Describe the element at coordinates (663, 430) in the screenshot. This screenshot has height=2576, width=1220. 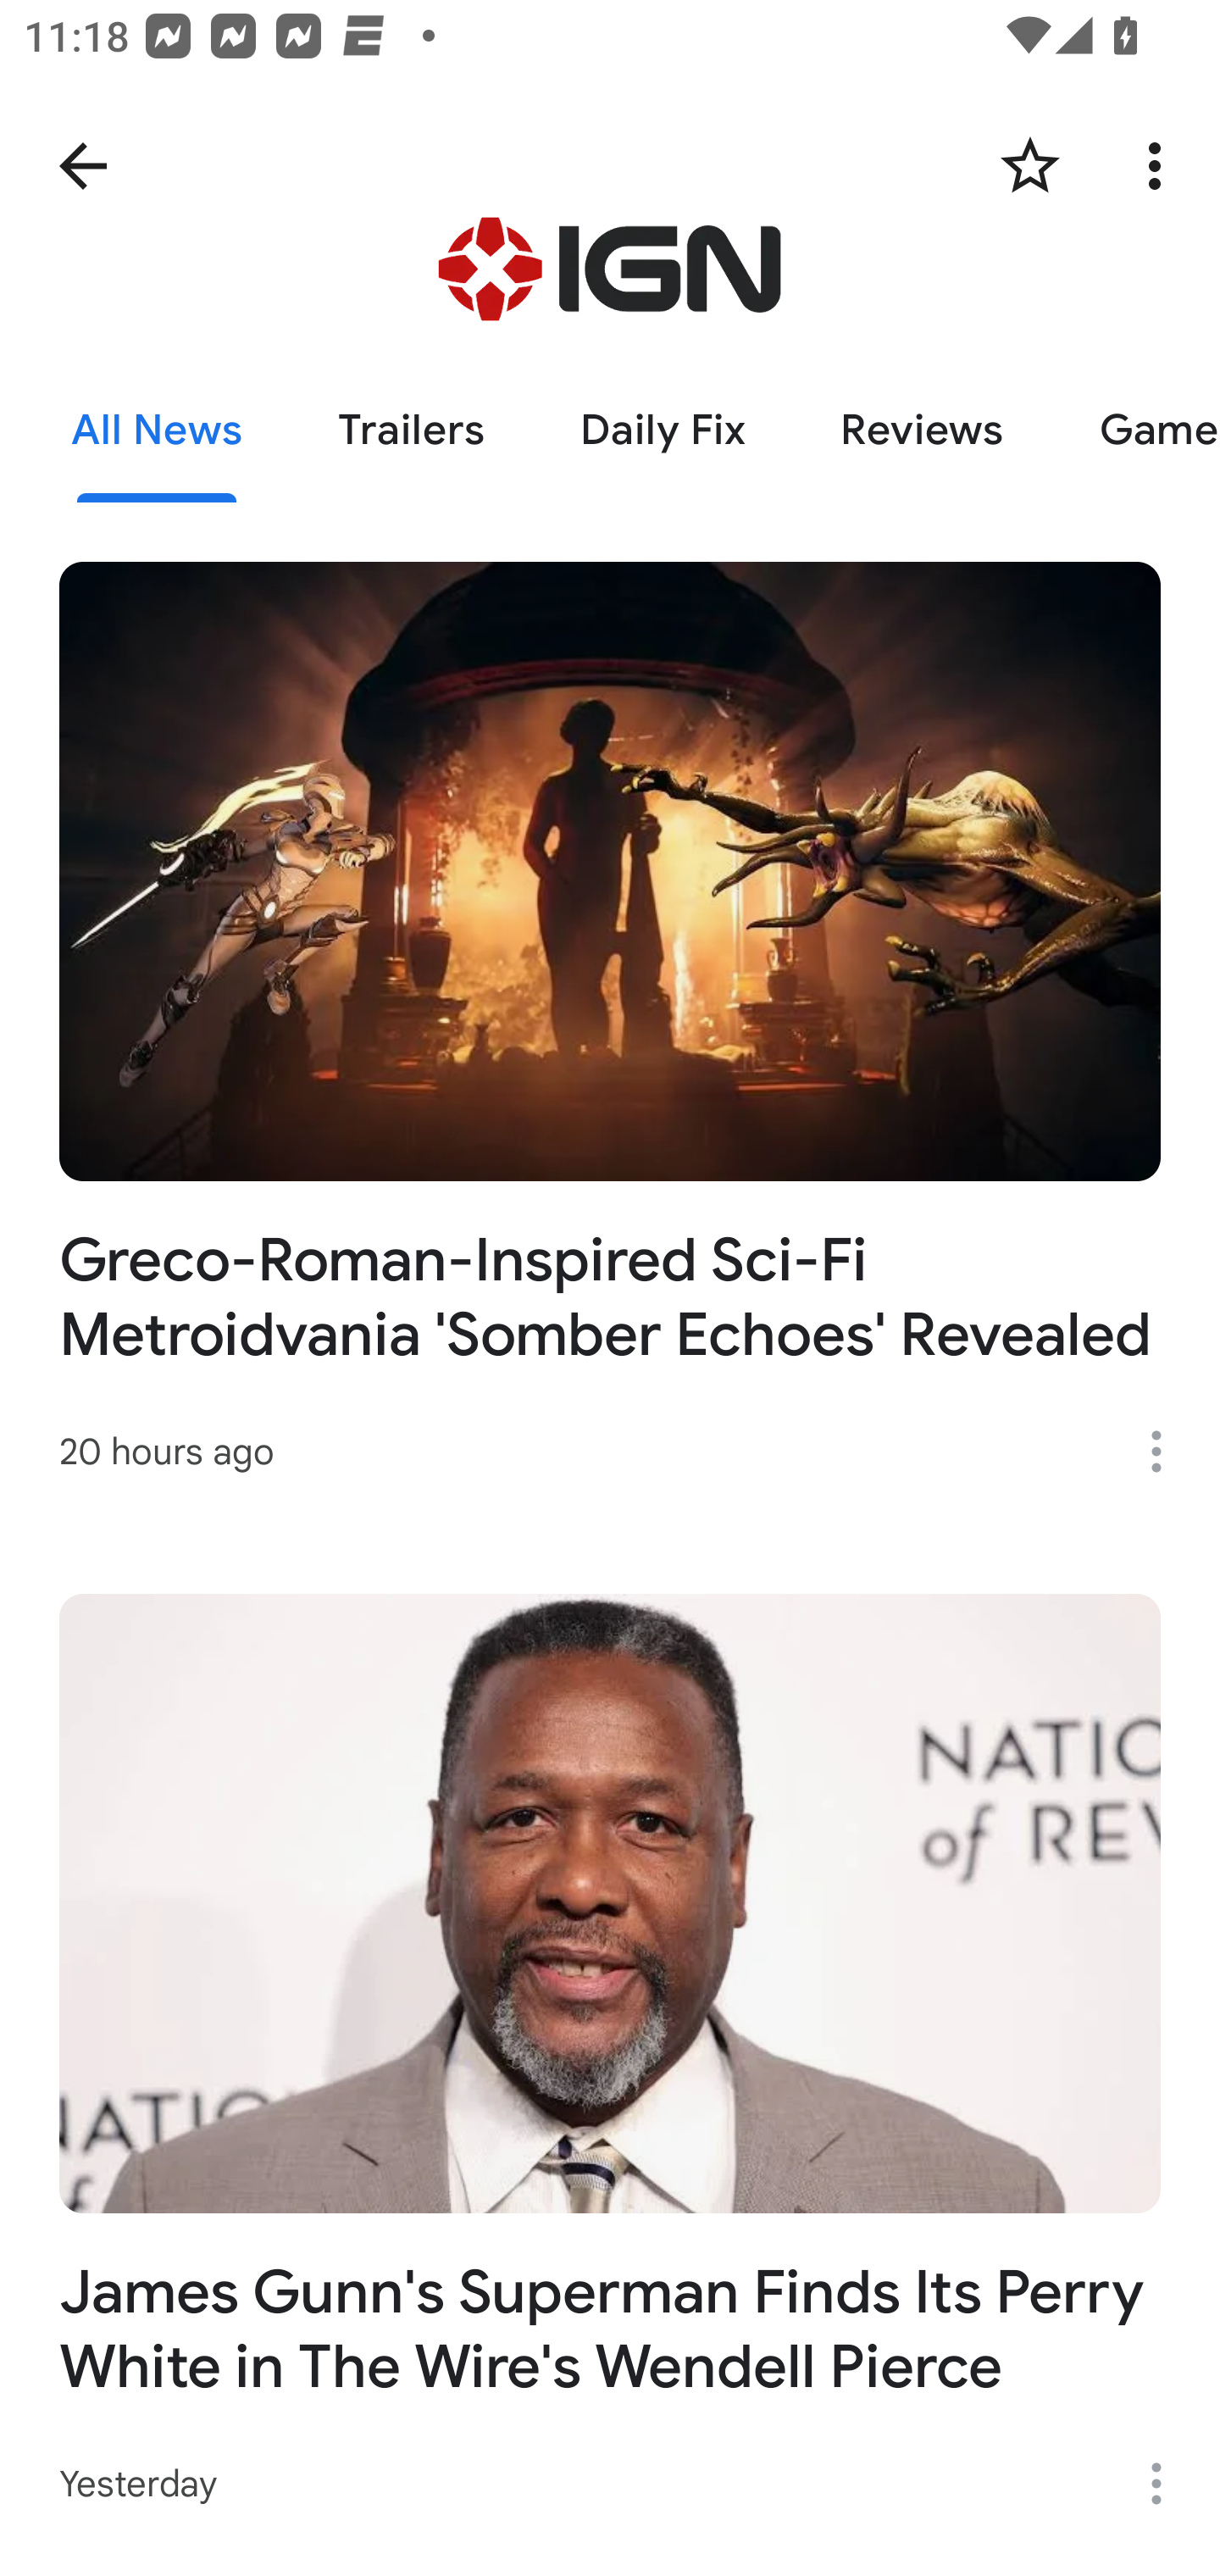
I see `Daily Fix` at that location.